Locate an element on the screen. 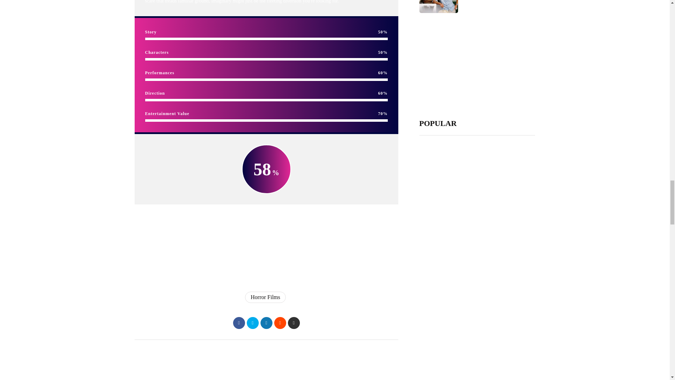 The width and height of the screenshot is (675, 380). Share by Email is located at coordinates (293, 323).